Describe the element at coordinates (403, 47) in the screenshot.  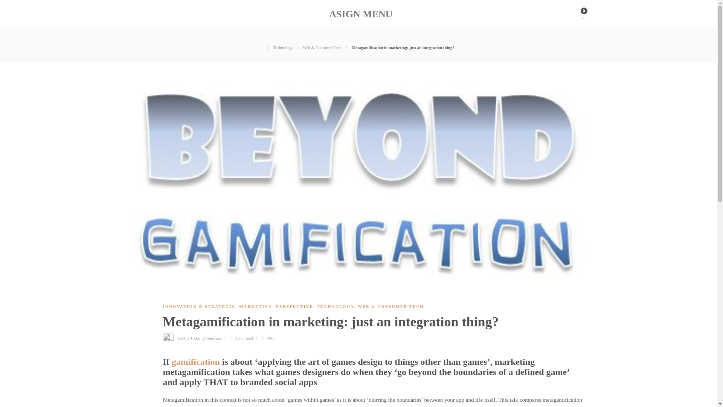
I see `Metagamification in marketing: just an integration thing?` at that location.